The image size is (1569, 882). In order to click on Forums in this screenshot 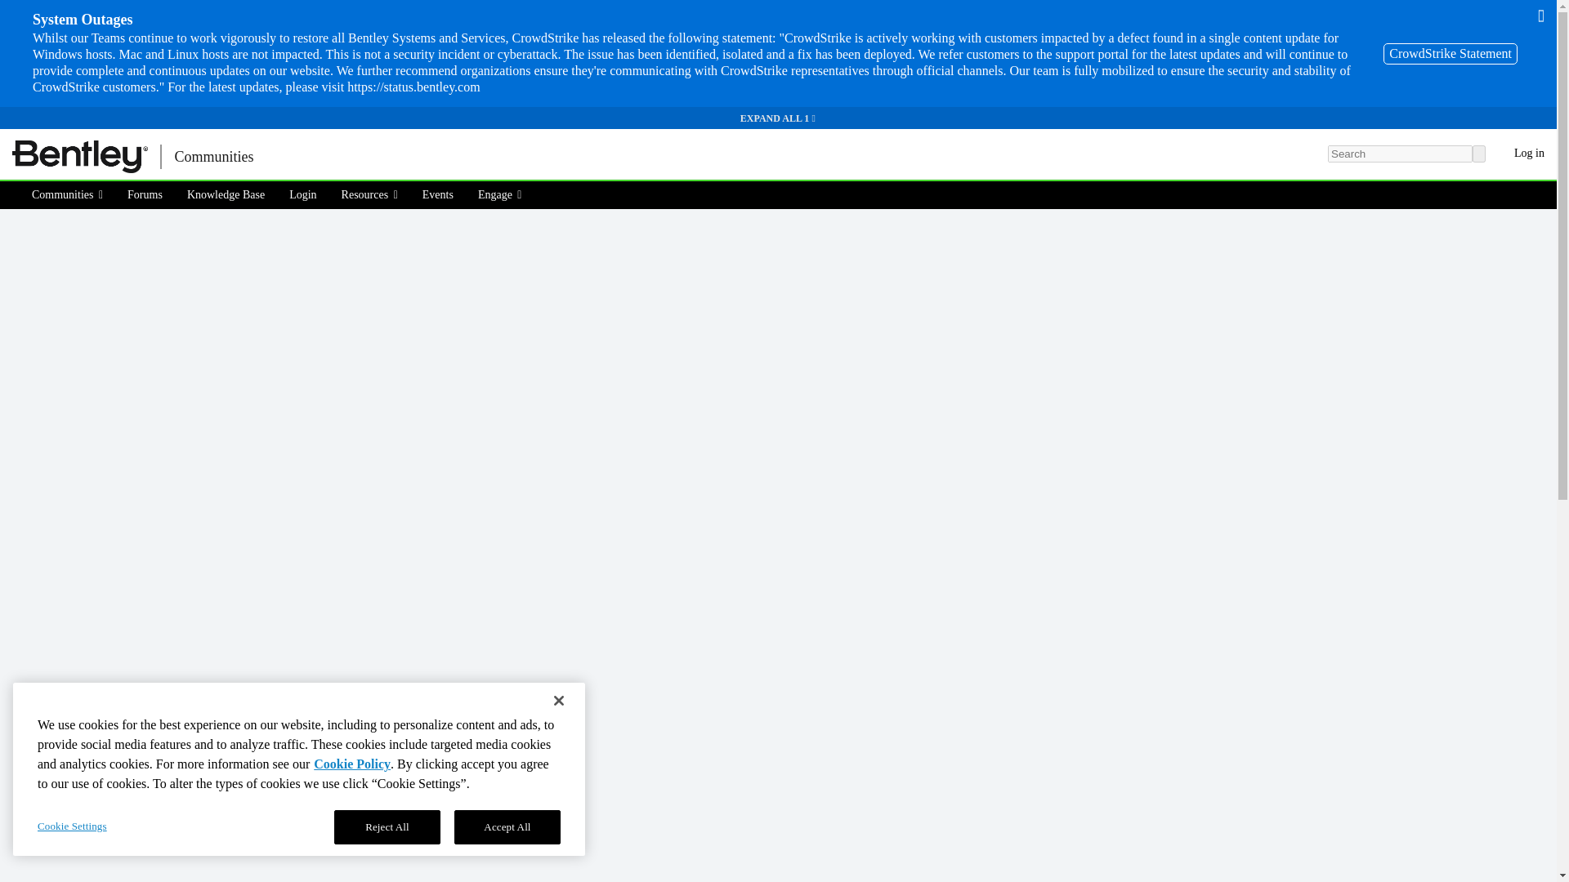, I will do `click(144, 194)`.